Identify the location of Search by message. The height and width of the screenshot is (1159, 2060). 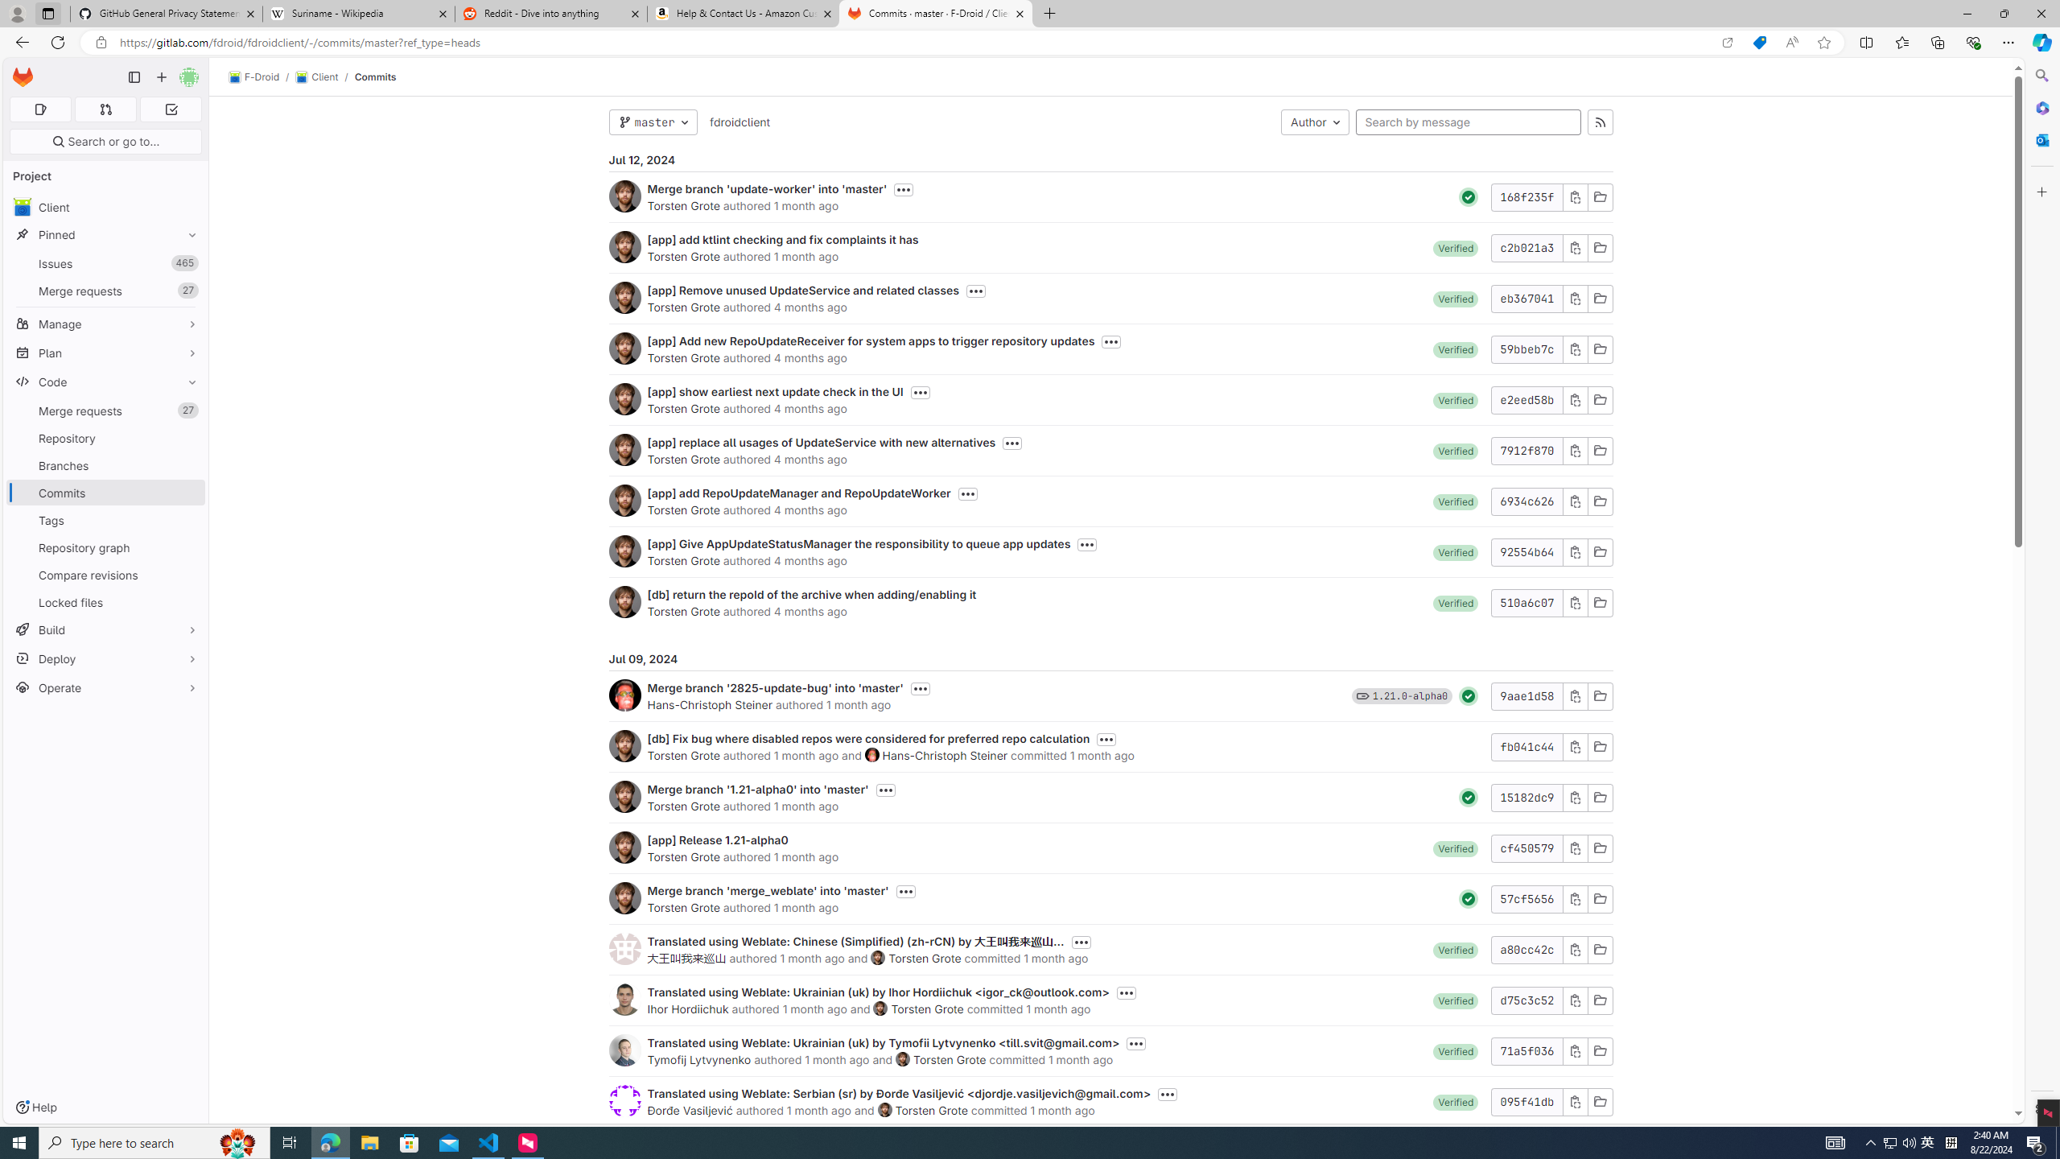
(1469, 122).